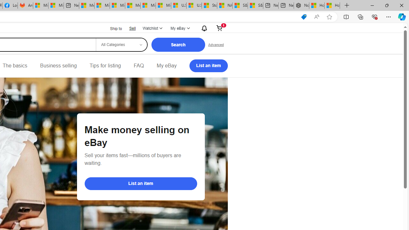 The image size is (409, 230). What do you see at coordinates (255, 6) in the screenshot?
I see `S&P 500, Nasdaq end lower, weighed by Nvidia dip | Watch` at bounding box center [255, 6].